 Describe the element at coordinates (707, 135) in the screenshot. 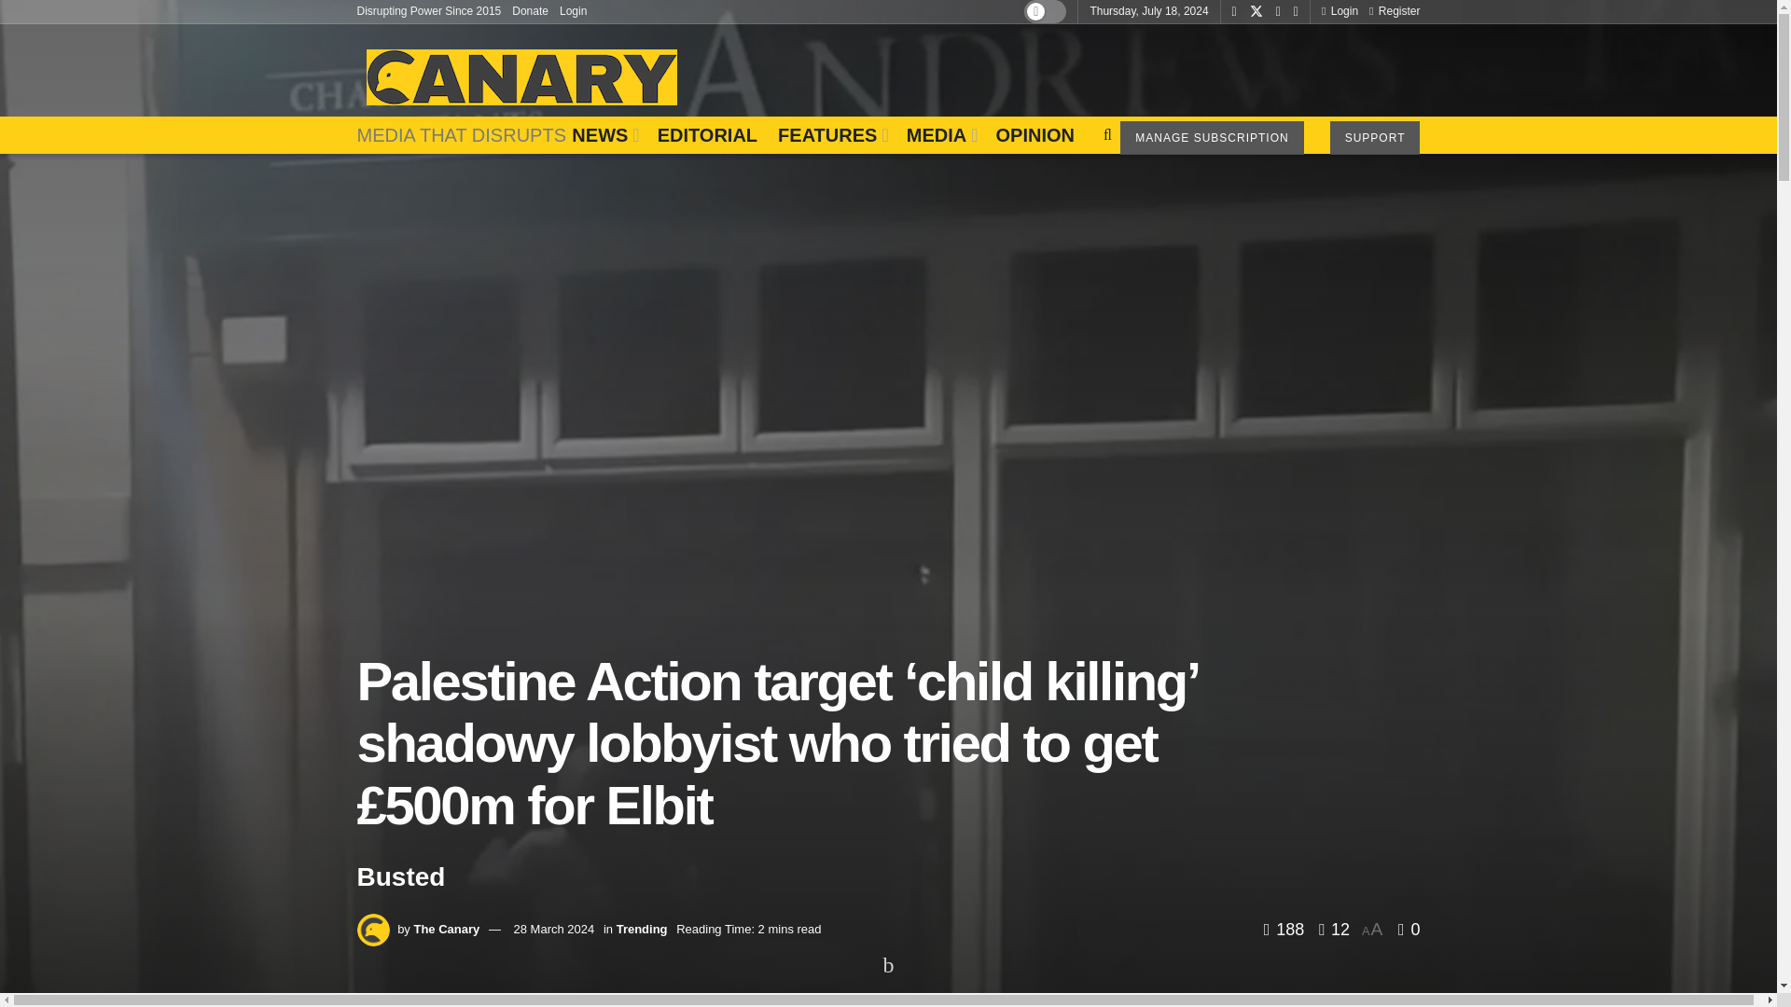

I see `EDITORIAL` at that location.